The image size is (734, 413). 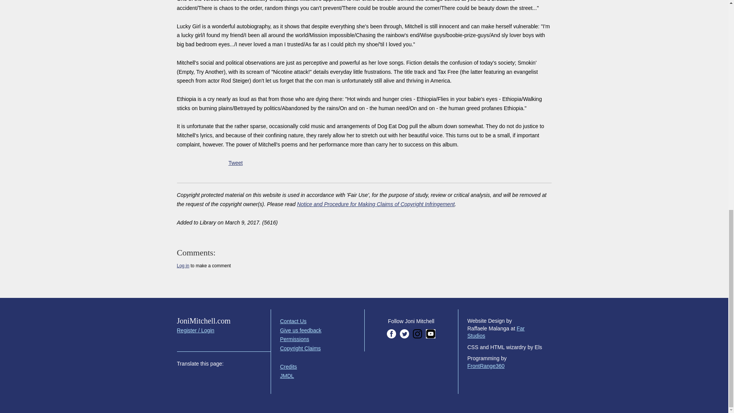 What do you see at coordinates (183, 265) in the screenshot?
I see `Log in` at bounding box center [183, 265].